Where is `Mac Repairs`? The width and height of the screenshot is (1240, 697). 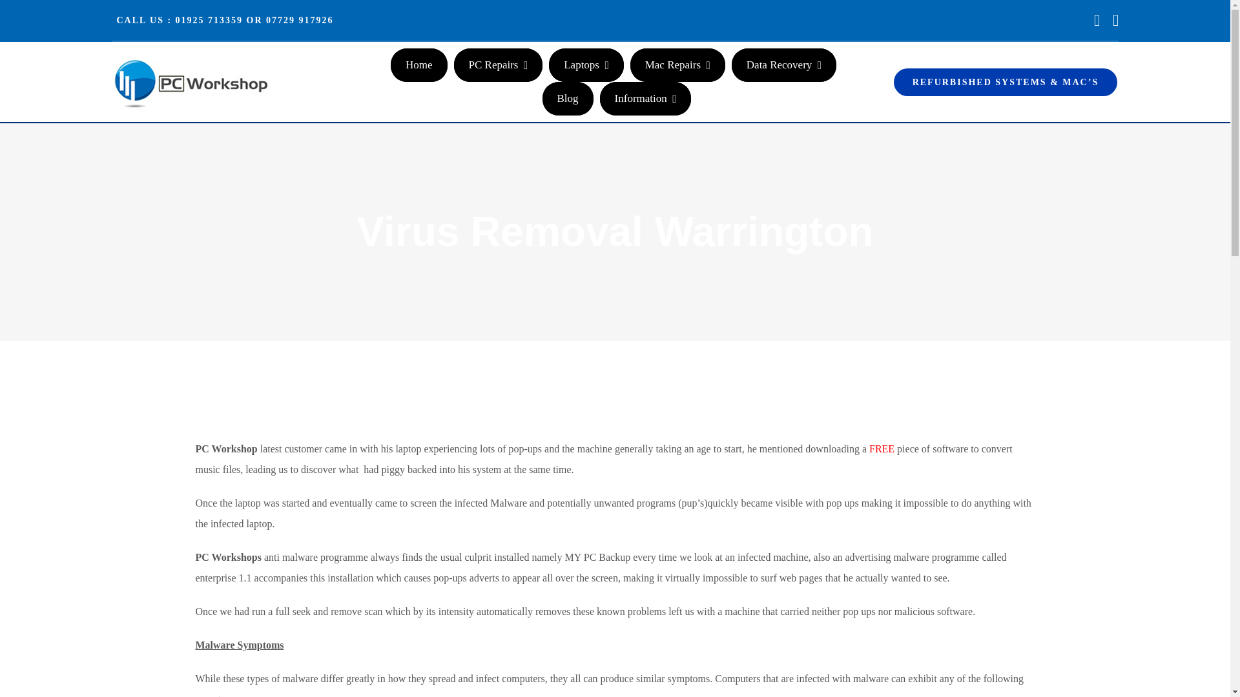
Mac Repairs is located at coordinates (677, 65).